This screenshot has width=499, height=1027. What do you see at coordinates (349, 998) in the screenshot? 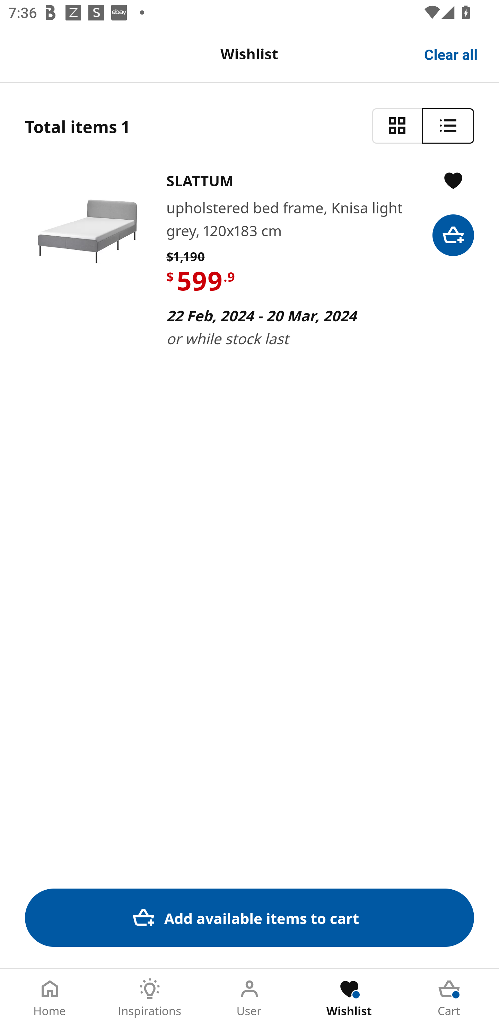
I see `Wishlist
Tab 4 of 5` at bounding box center [349, 998].